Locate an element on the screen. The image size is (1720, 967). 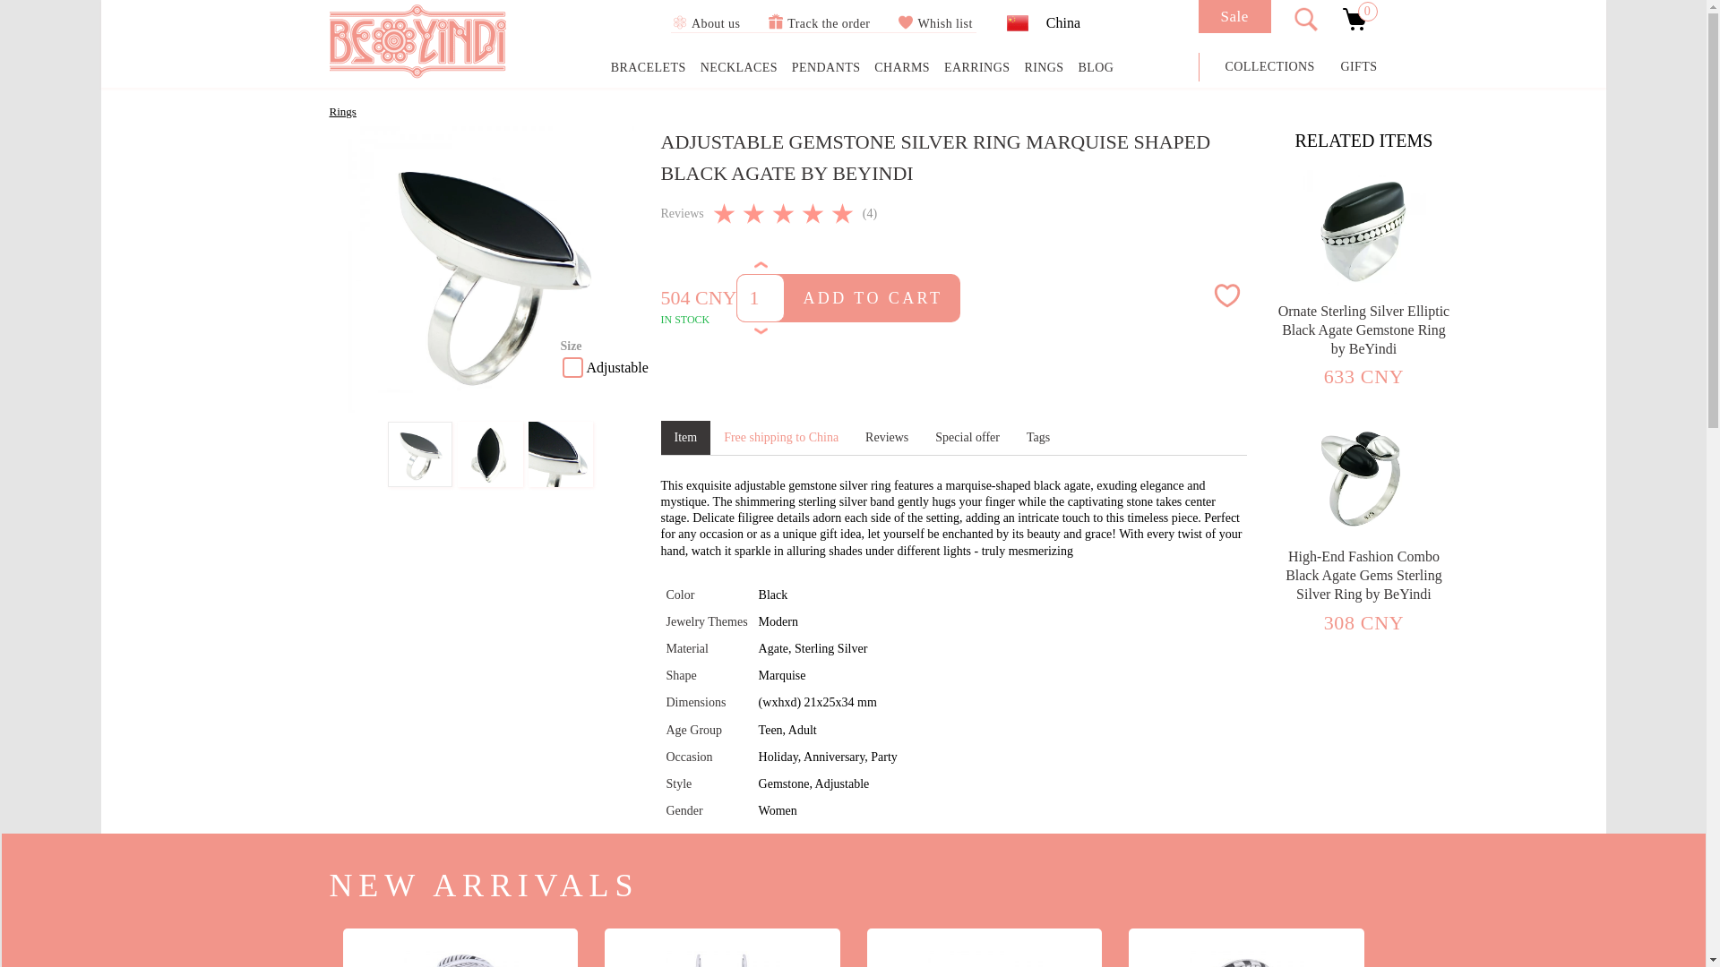
Item is located at coordinates (686, 437).